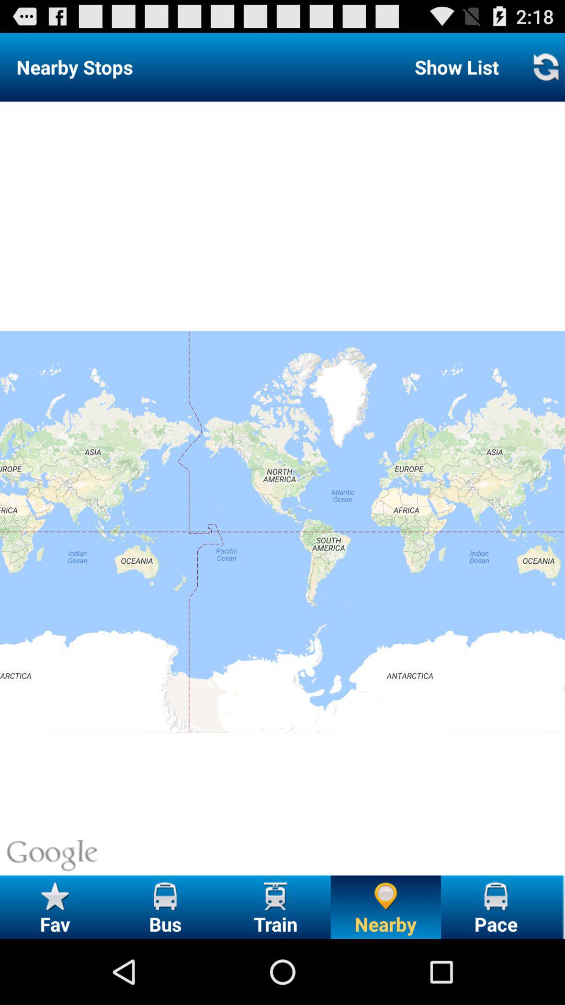  What do you see at coordinates (546, 67) in the screenshot?
I see `refresh the page` at bounding box center [546, 67].